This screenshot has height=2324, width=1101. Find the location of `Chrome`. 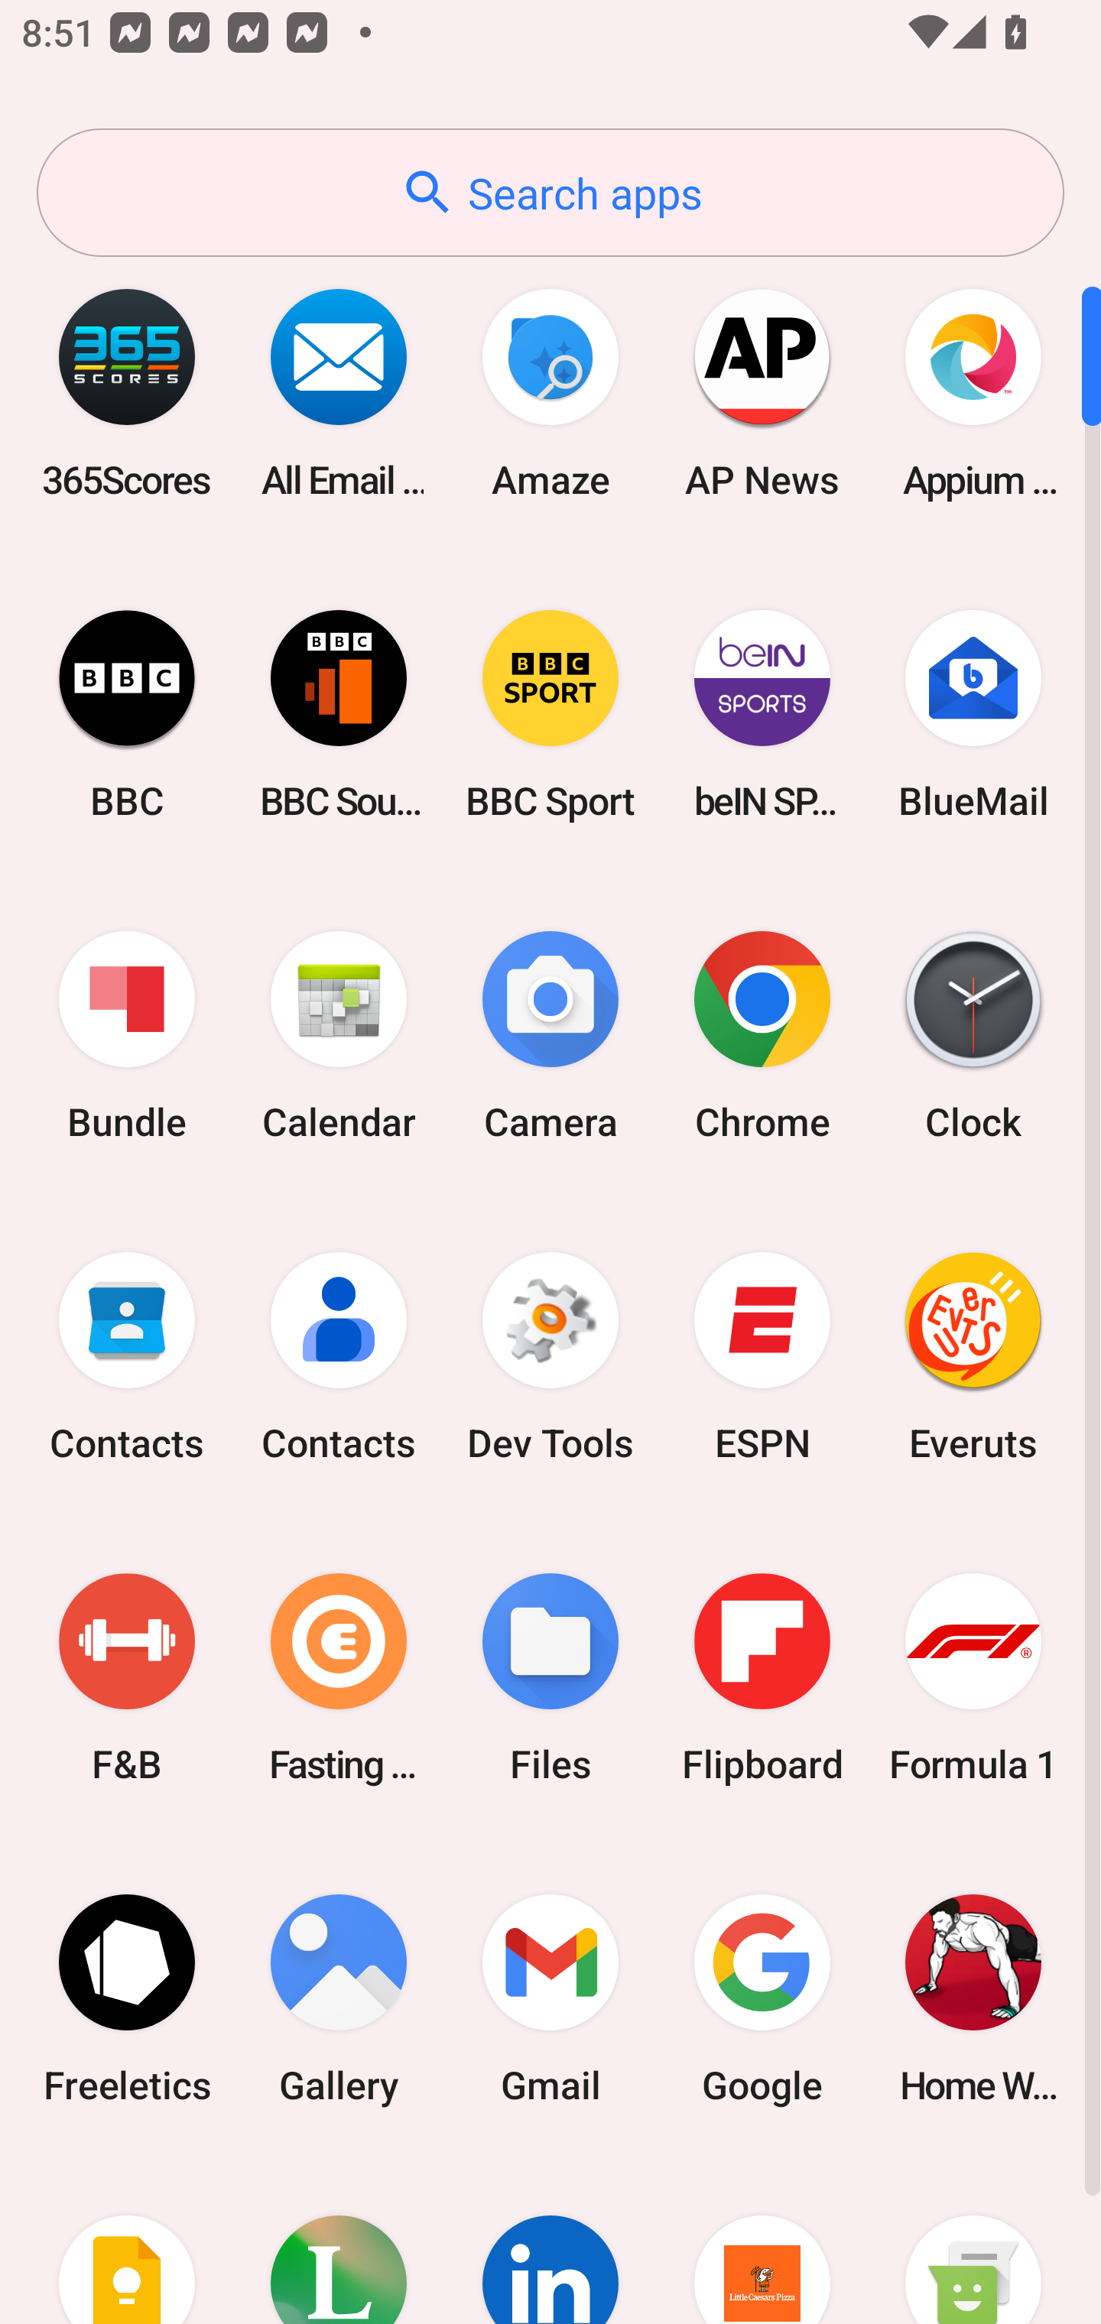

Chrome is located at coordinates (762, 1037).